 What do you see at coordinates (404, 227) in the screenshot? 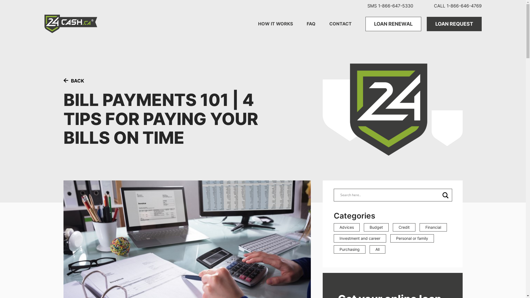
I see `Credit` at bounding box center [404, 227].